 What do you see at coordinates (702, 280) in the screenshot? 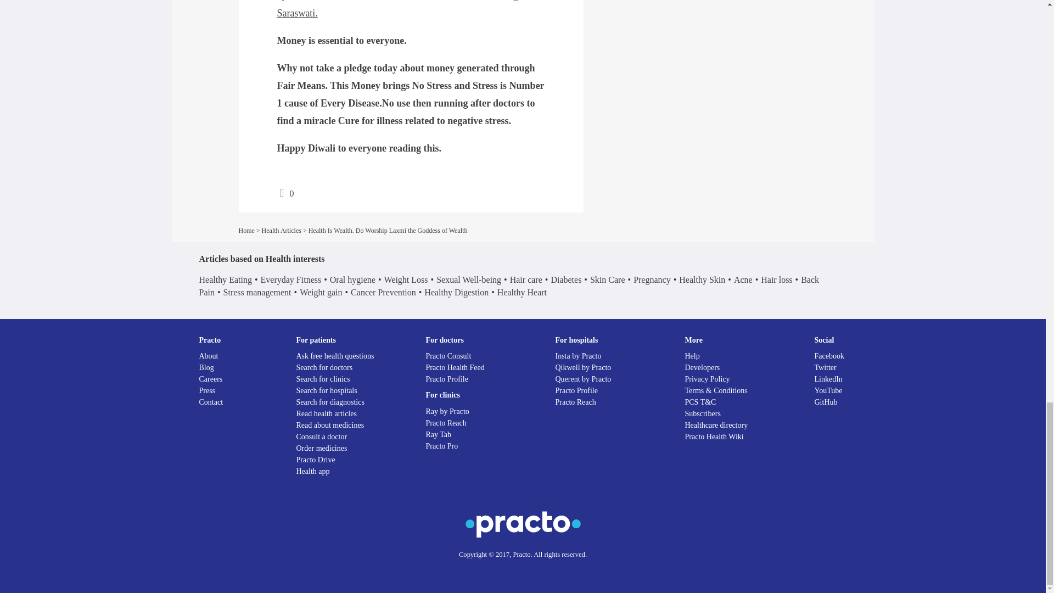
I see `Healthy Skin` at bounding box center [702, 280].